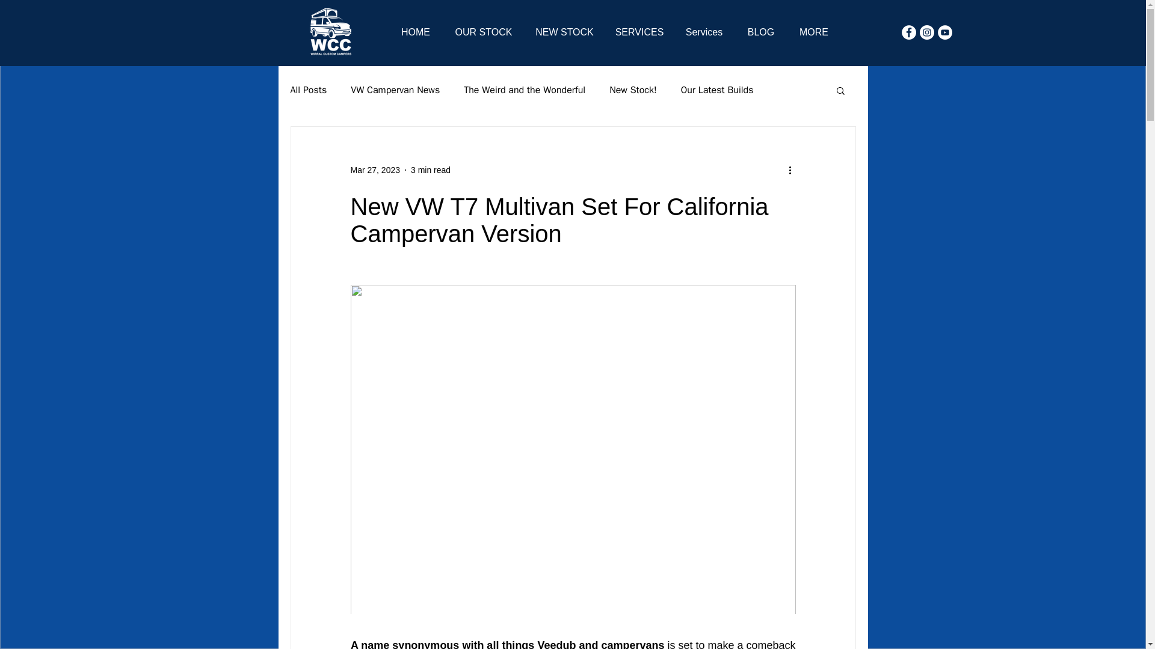  Describe the element at coordinates (761, 32) in the screenshot. I see `BLOG` at that location.